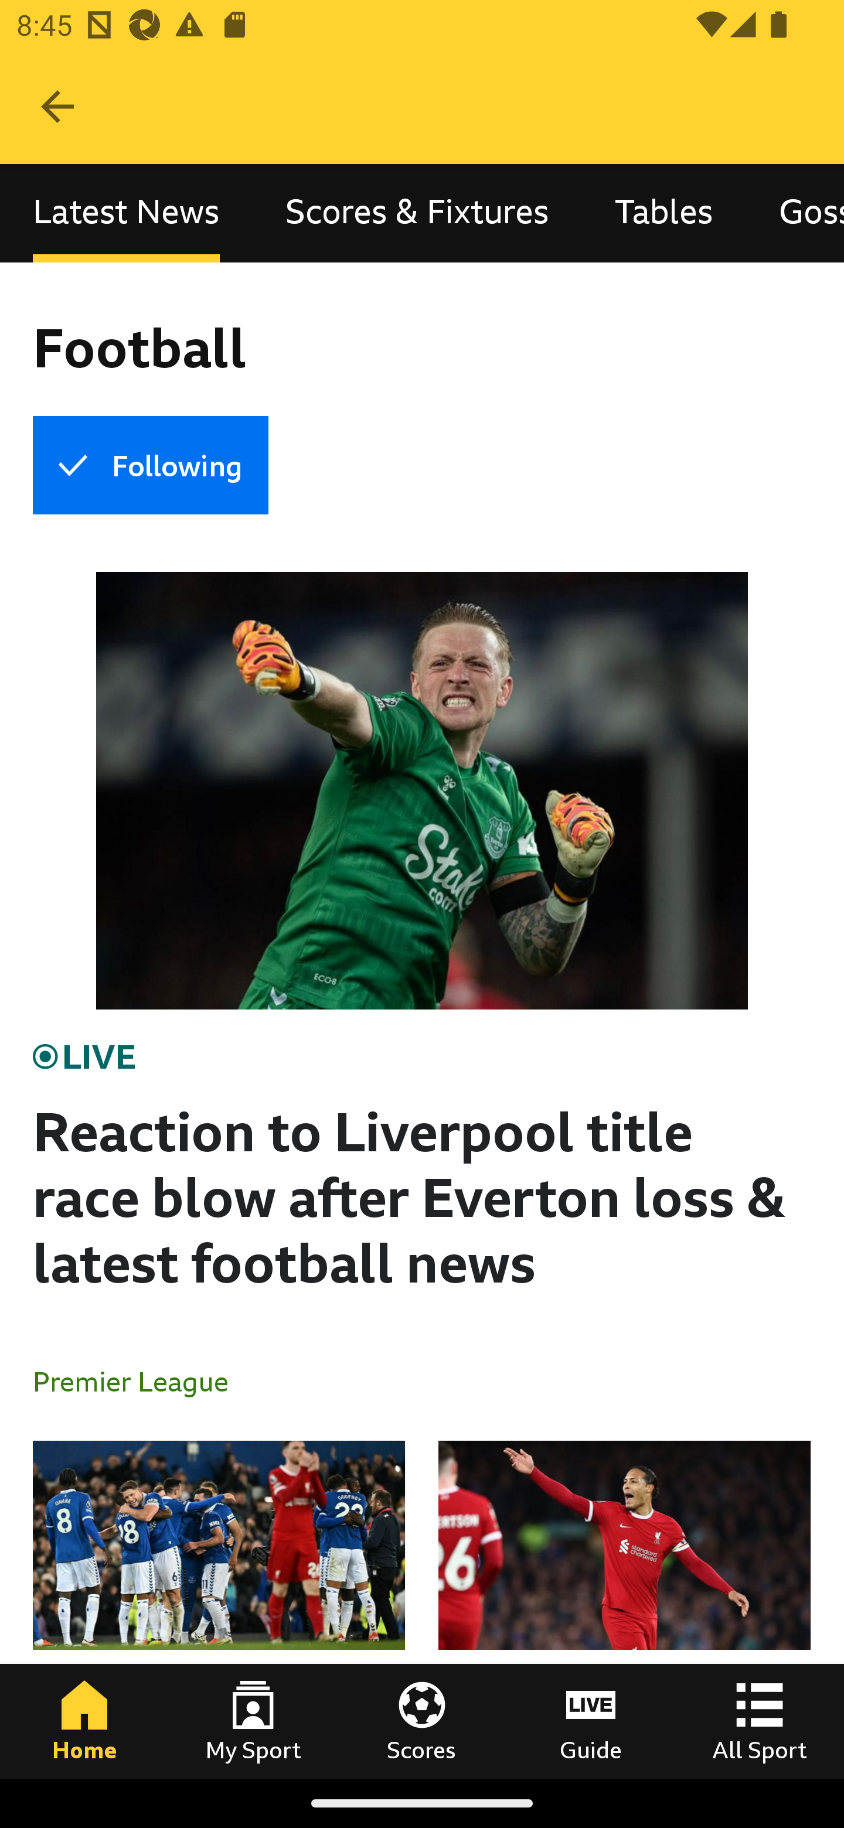 Image resolution: width=844 pixels, height=1828 pixels. What do you see at coordinates (760, 1721) in the screenshot?
I see `All Sport` at bounding box center [760, 1721].